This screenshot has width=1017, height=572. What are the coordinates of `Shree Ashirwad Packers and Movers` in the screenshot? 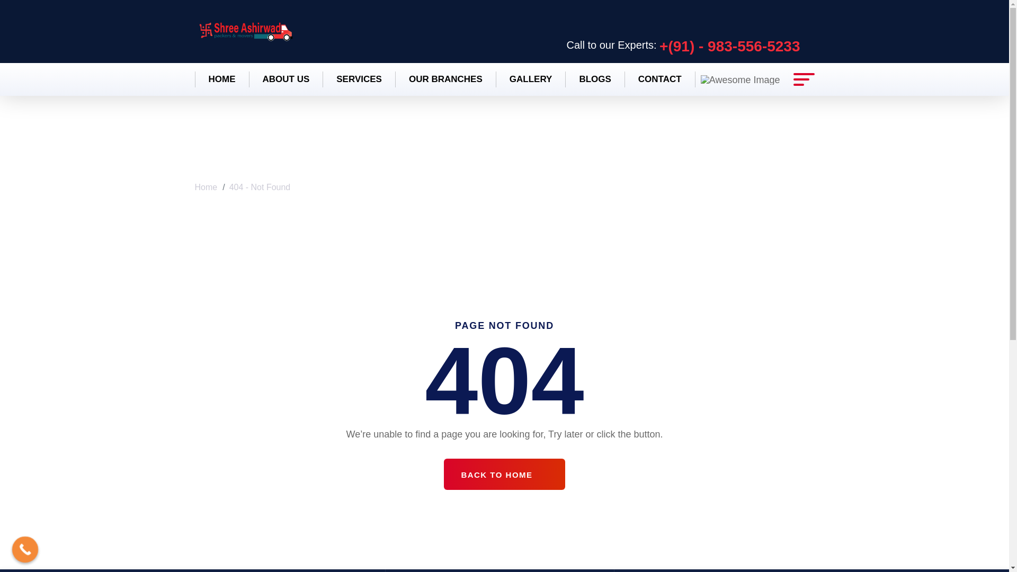 It's located at (246, 31).